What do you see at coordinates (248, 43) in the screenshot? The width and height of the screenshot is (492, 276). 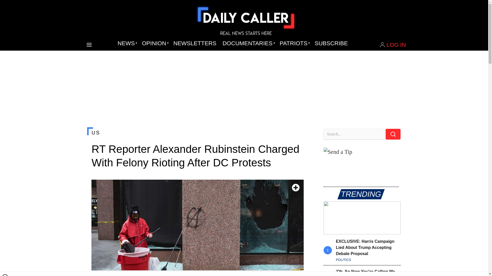 I see `DOCUMENTARIES` at bounding box center [248, 43].